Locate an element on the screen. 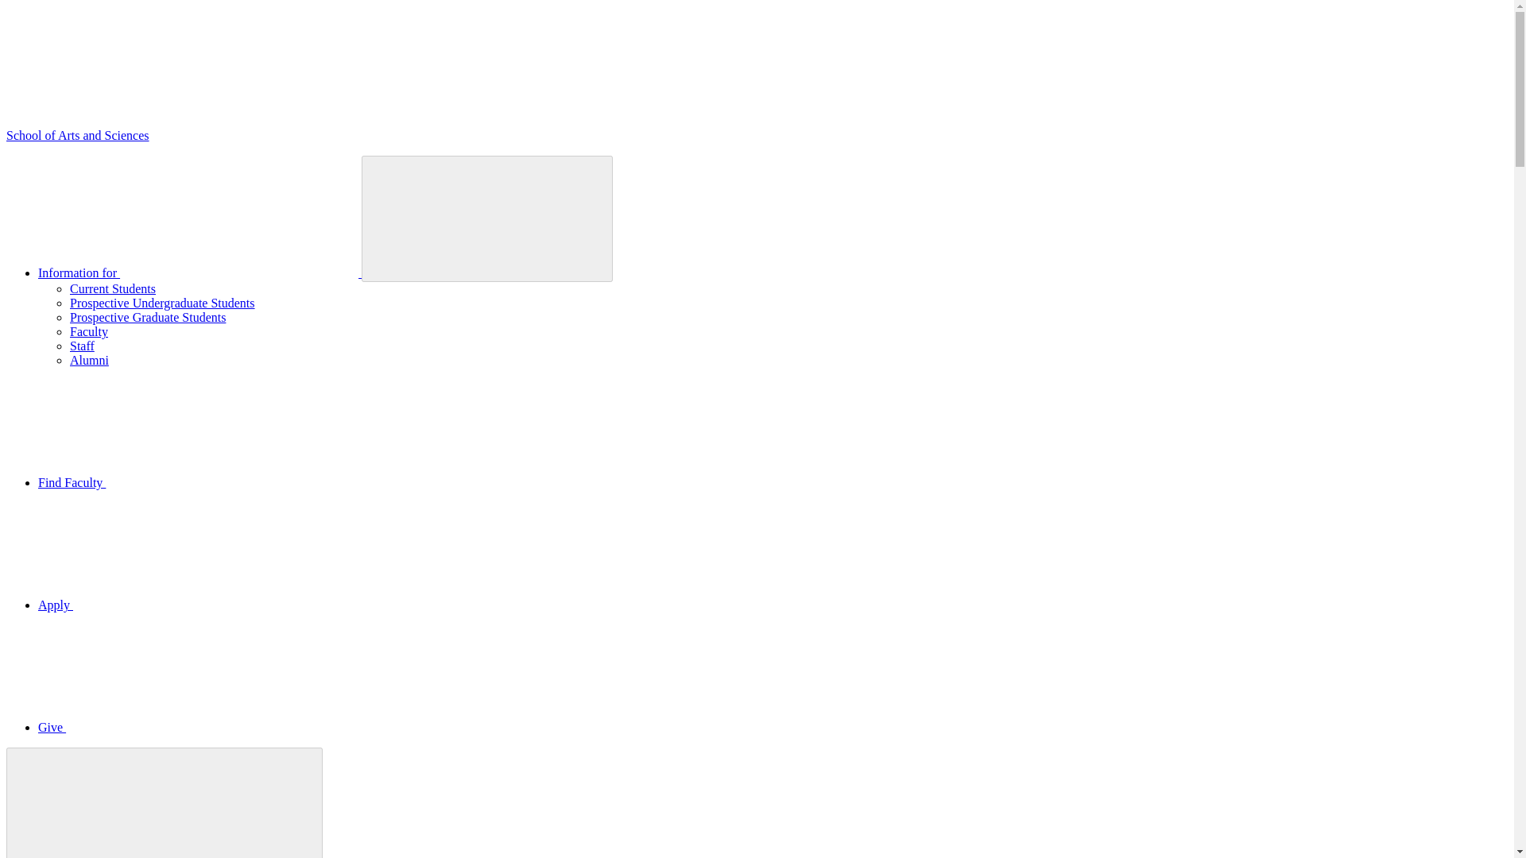  Give is located at coordinates (171, 728).